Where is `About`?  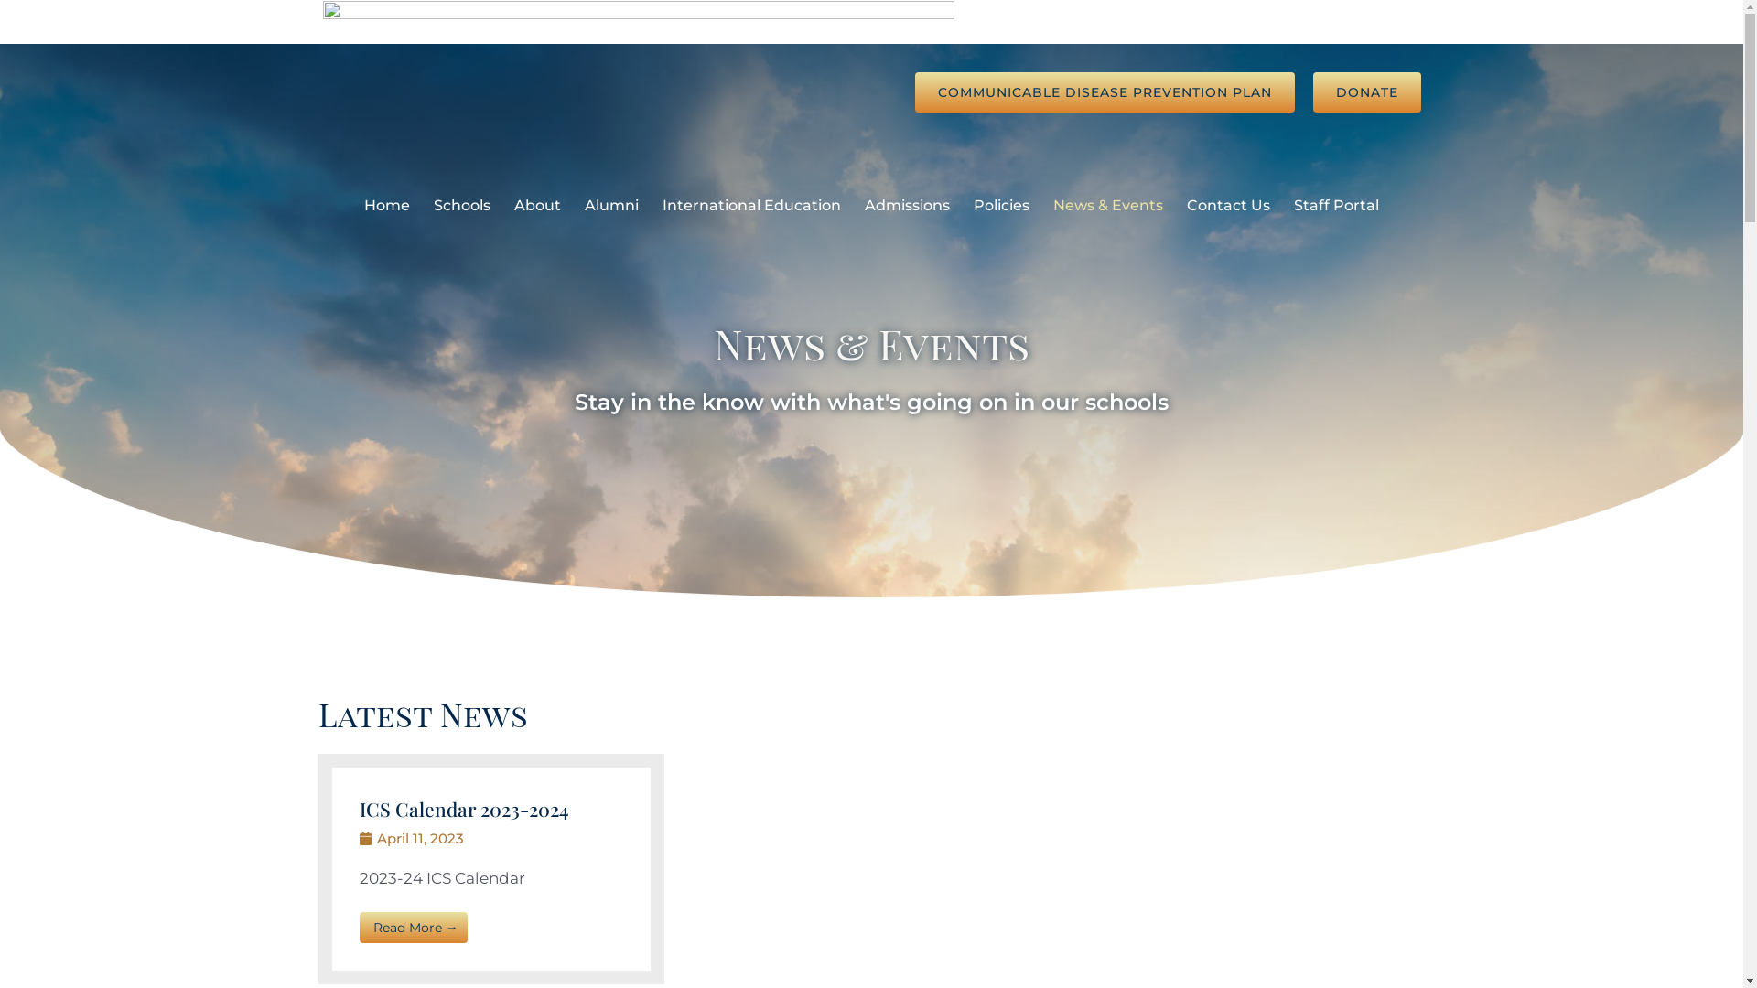
About is located at coordinates (538, 206).